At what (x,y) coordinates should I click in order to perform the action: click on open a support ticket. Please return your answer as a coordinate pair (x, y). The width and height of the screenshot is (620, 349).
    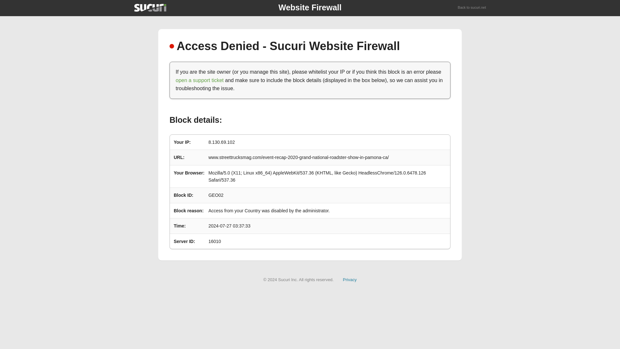
    Looking at the image, I should click on (200, 80).